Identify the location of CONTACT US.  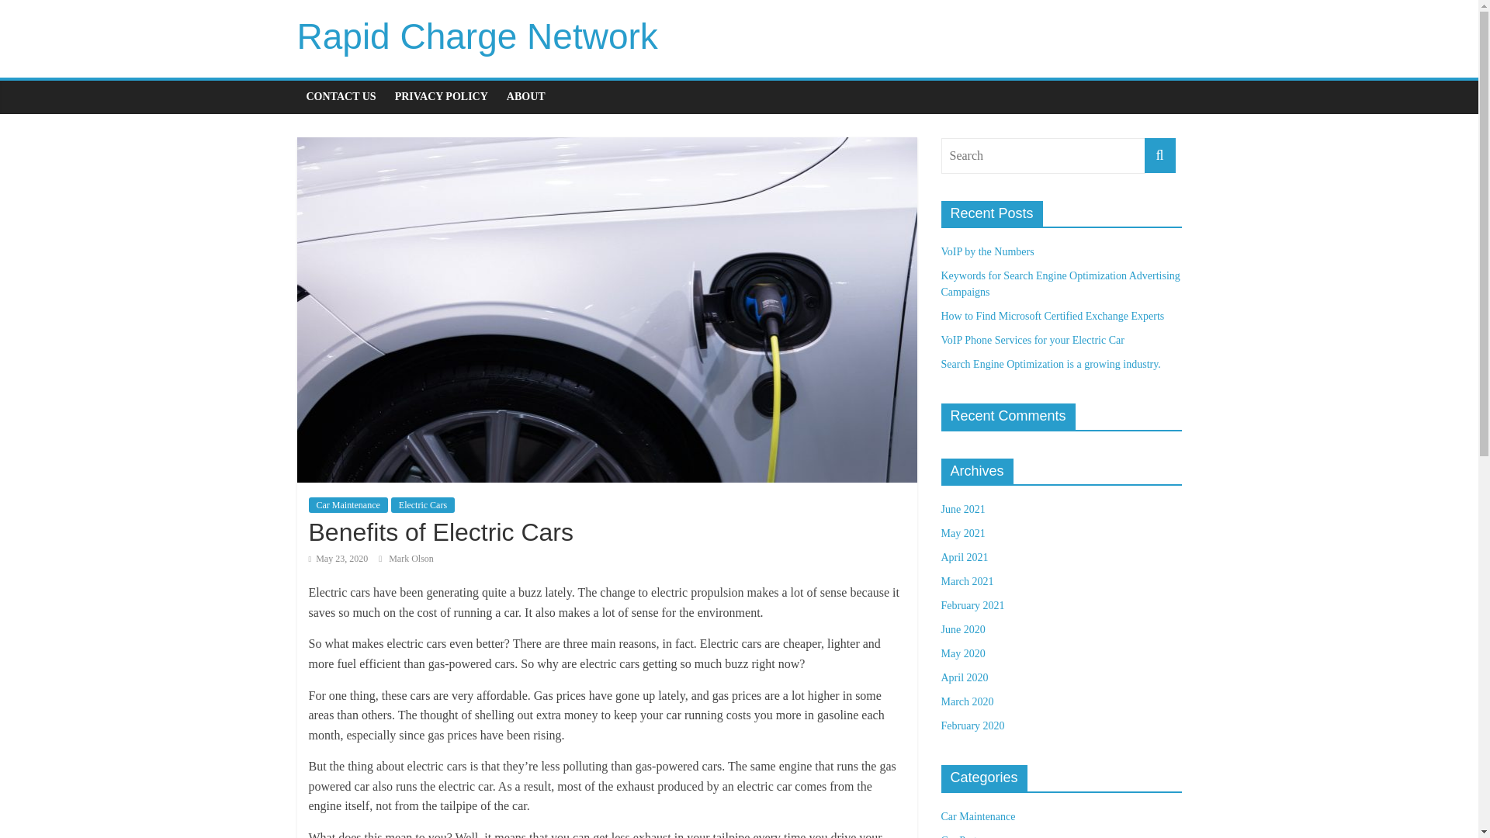
(340, 96).